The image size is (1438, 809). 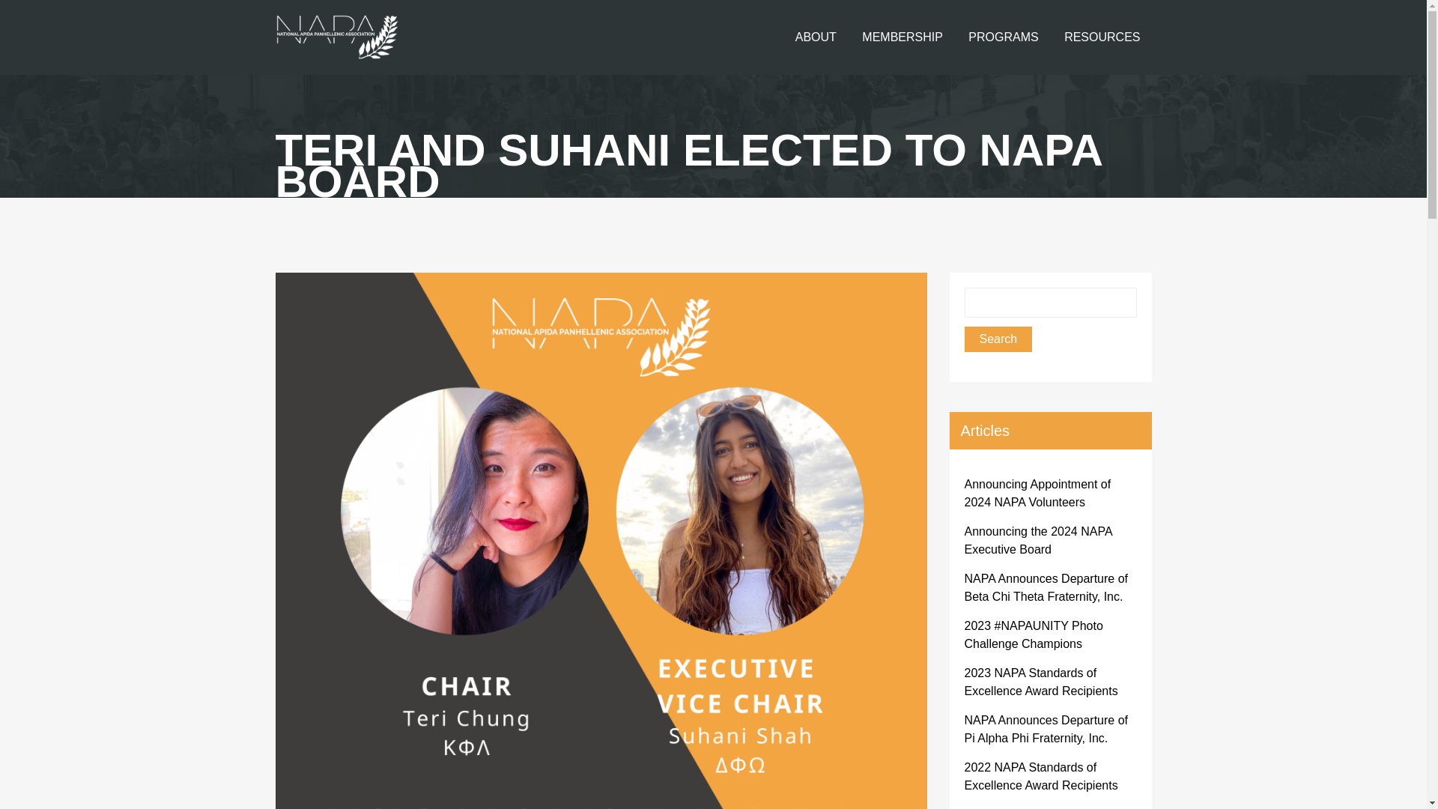 What do you see at coordinates (998, 339) in the screenshot?
I see `Search` at bounding box center [998, 339].